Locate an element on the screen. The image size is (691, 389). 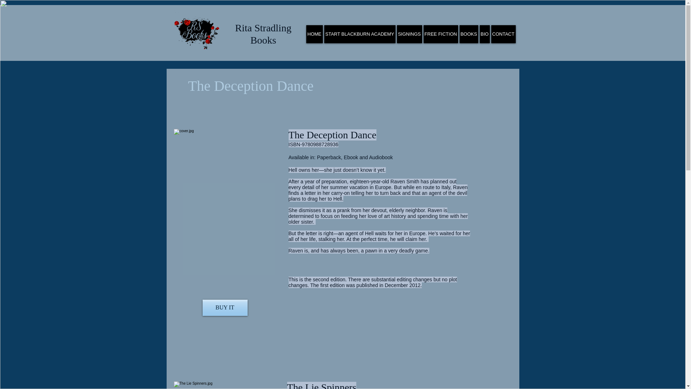
HOME is located at coordinates (314, 34).